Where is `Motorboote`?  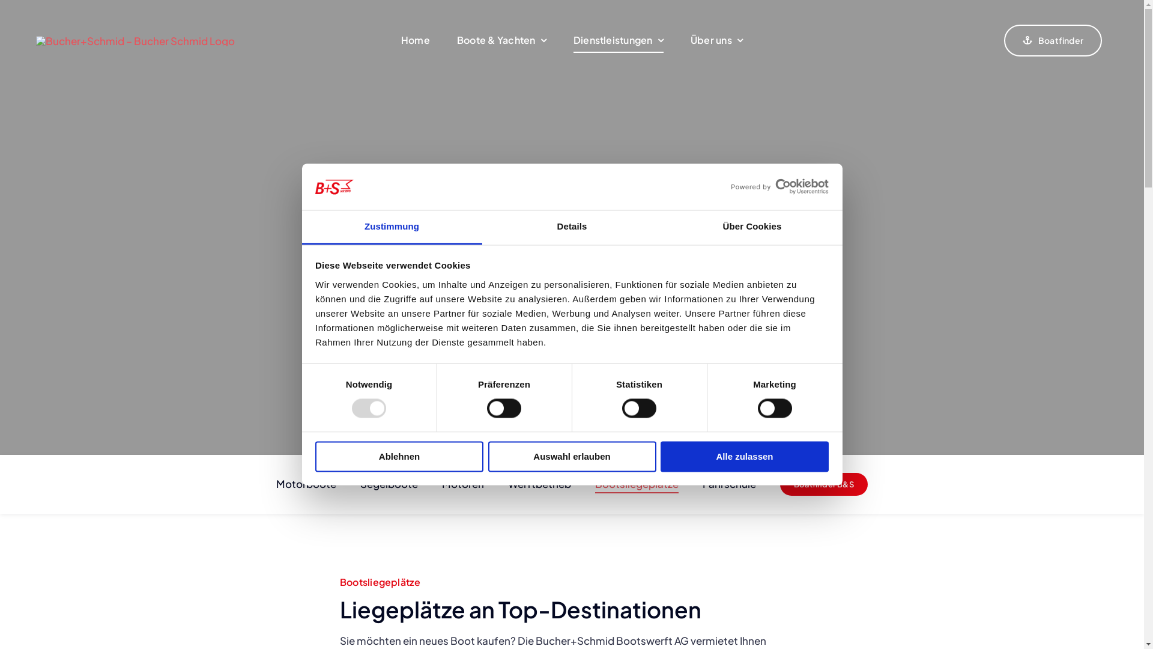
Motorboote is located at coordinates (306, 484).